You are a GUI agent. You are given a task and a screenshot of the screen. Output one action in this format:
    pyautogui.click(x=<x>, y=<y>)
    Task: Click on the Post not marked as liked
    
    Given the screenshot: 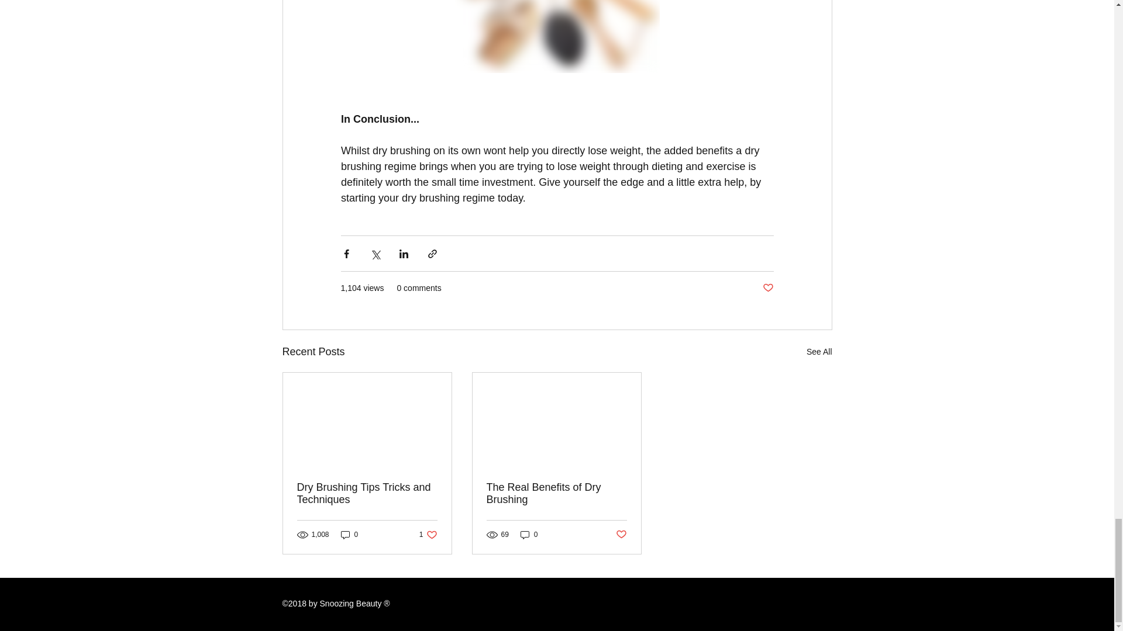 What is the action you would take?
    pyautogui.click(x=428, y=535)
    